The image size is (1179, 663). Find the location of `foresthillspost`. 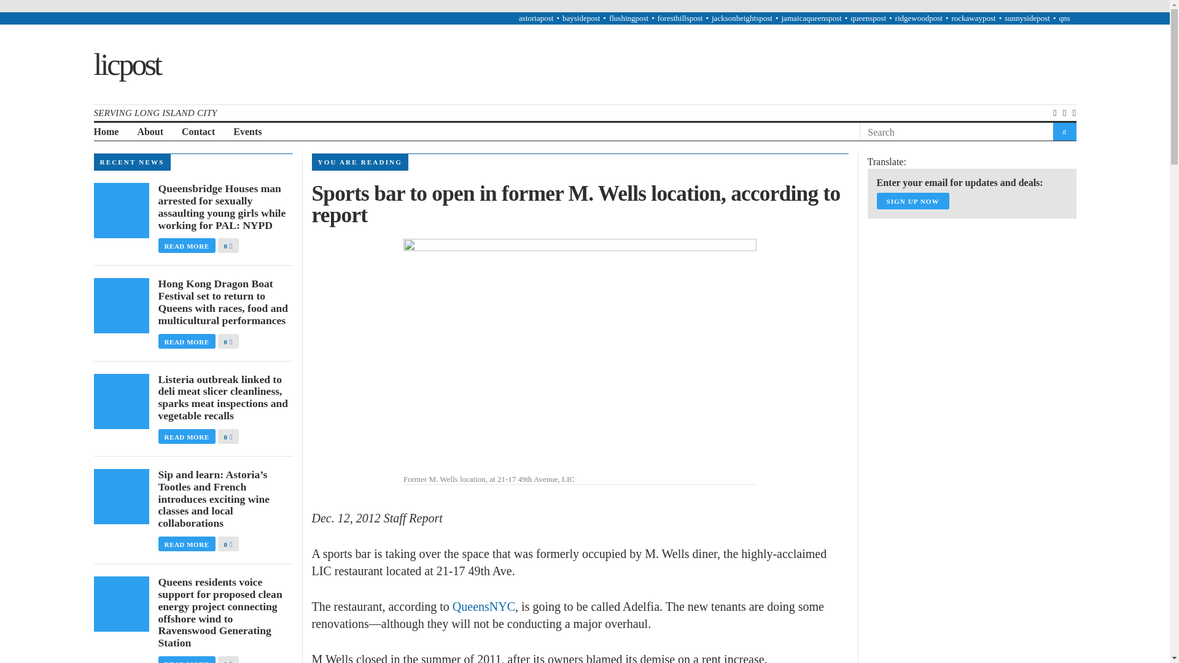

foresthillspost is located at coordinates (680, 17).